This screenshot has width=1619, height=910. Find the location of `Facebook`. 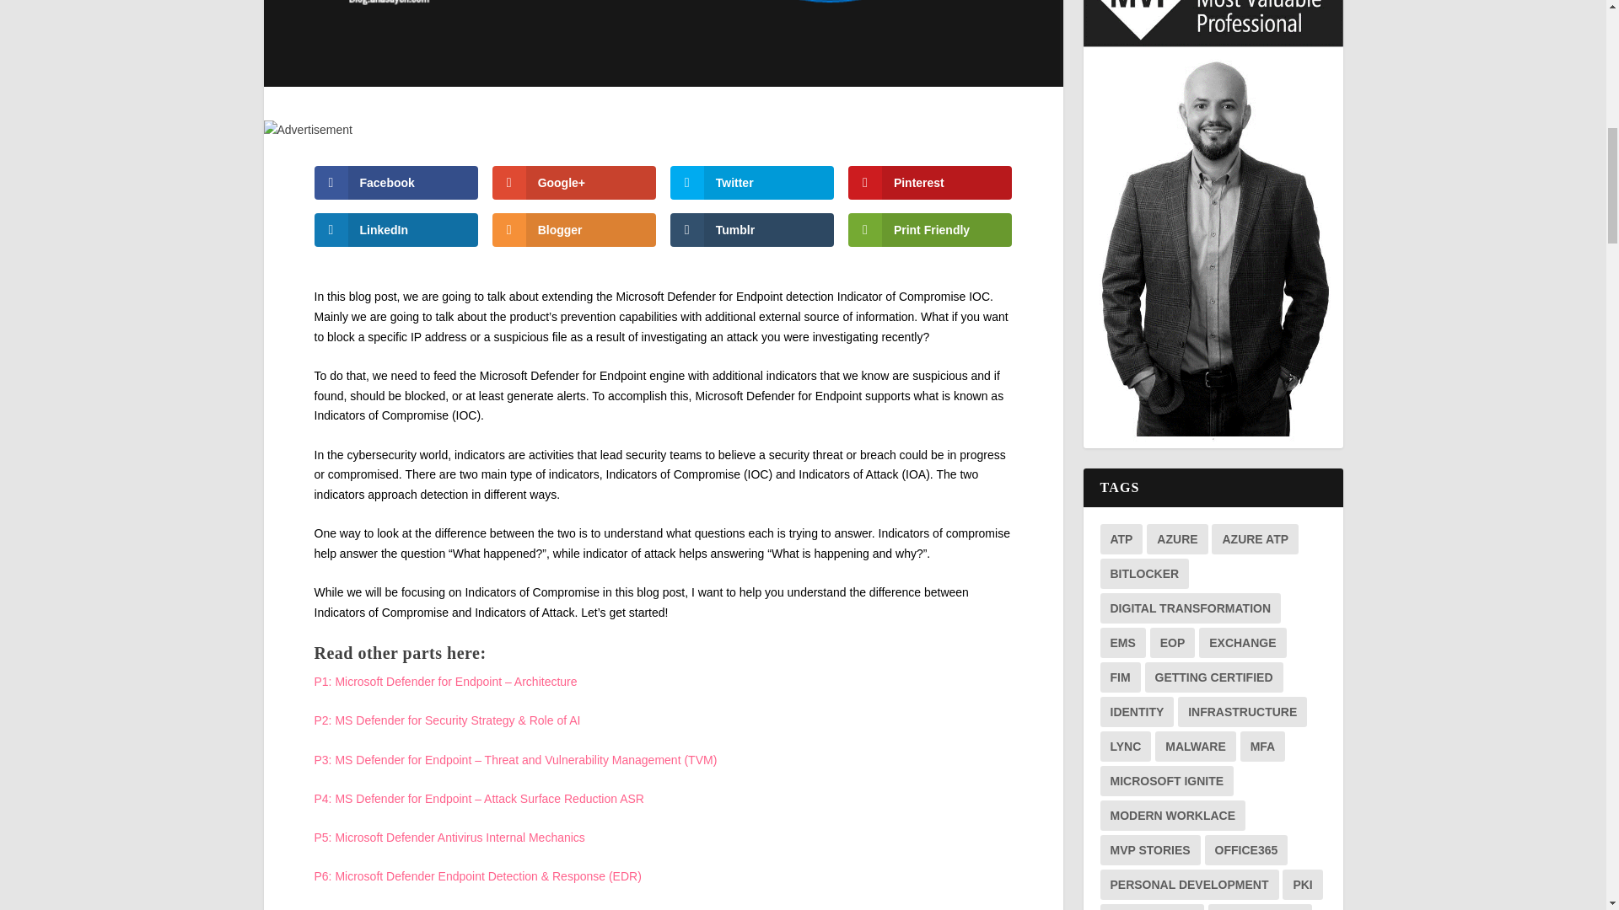

Facebook is located at coordinates (395, 182).